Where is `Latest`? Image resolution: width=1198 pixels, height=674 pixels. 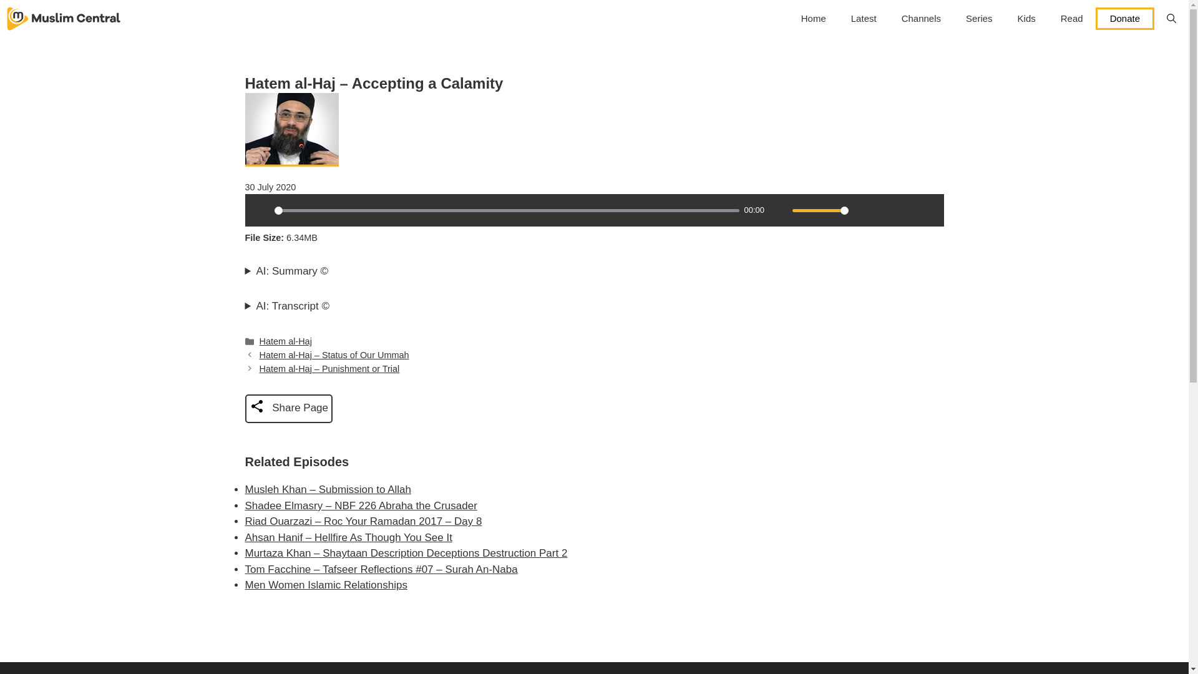
Latest is located at coordinates (864, 19).